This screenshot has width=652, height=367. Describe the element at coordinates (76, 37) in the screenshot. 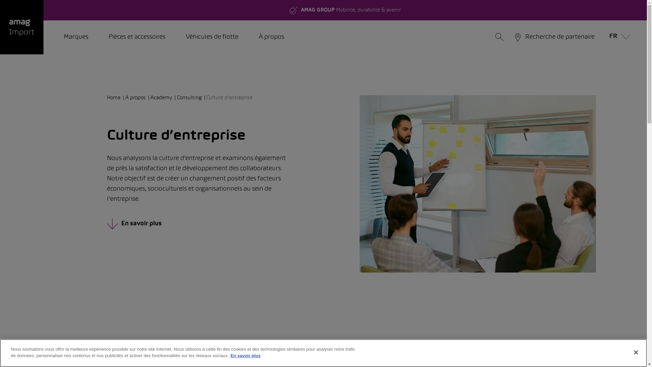

I see `Marques` at that location.